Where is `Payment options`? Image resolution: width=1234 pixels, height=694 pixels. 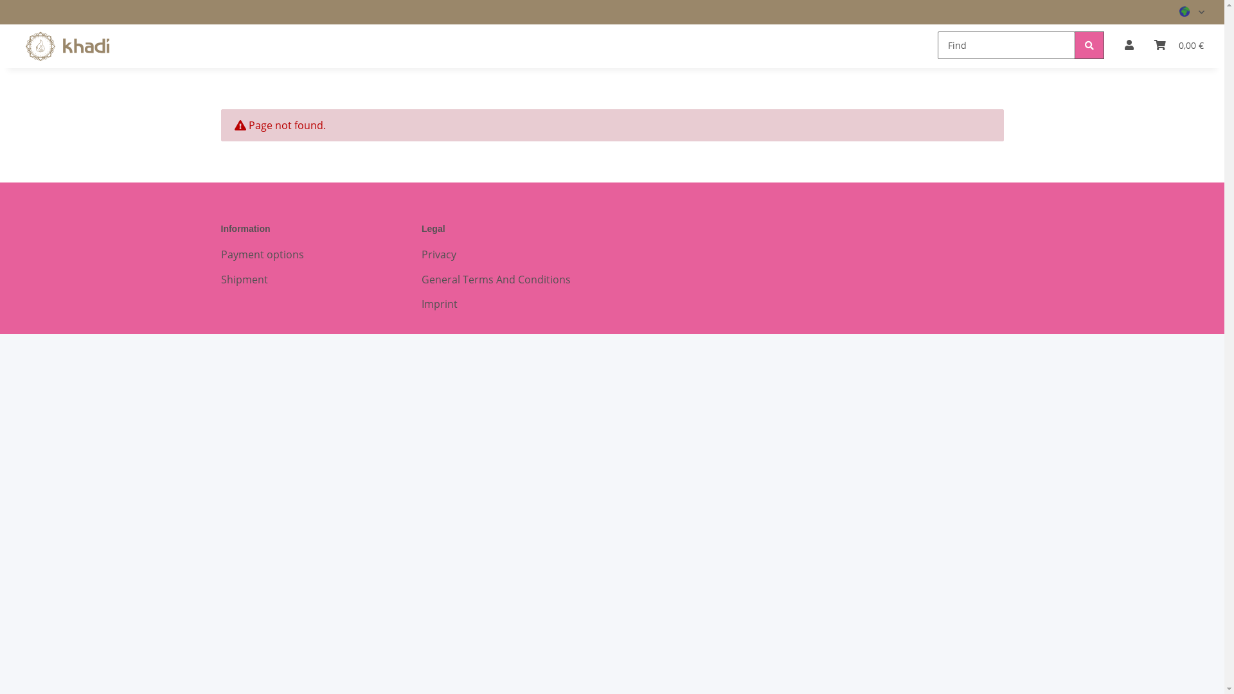
Payment options is located at coordinates (311, 254).